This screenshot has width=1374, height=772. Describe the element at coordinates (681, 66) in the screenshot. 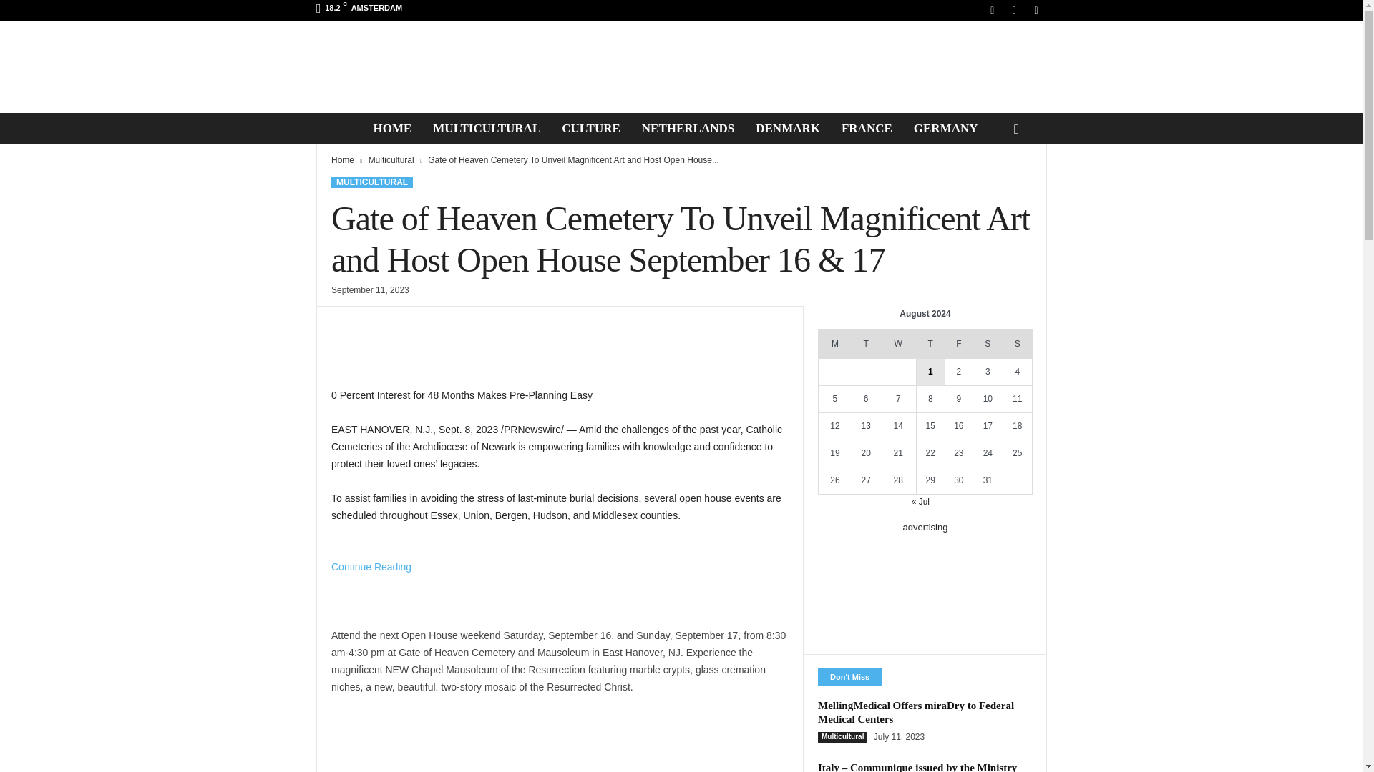

I see `Amsterdam Aesthetics` at that location.